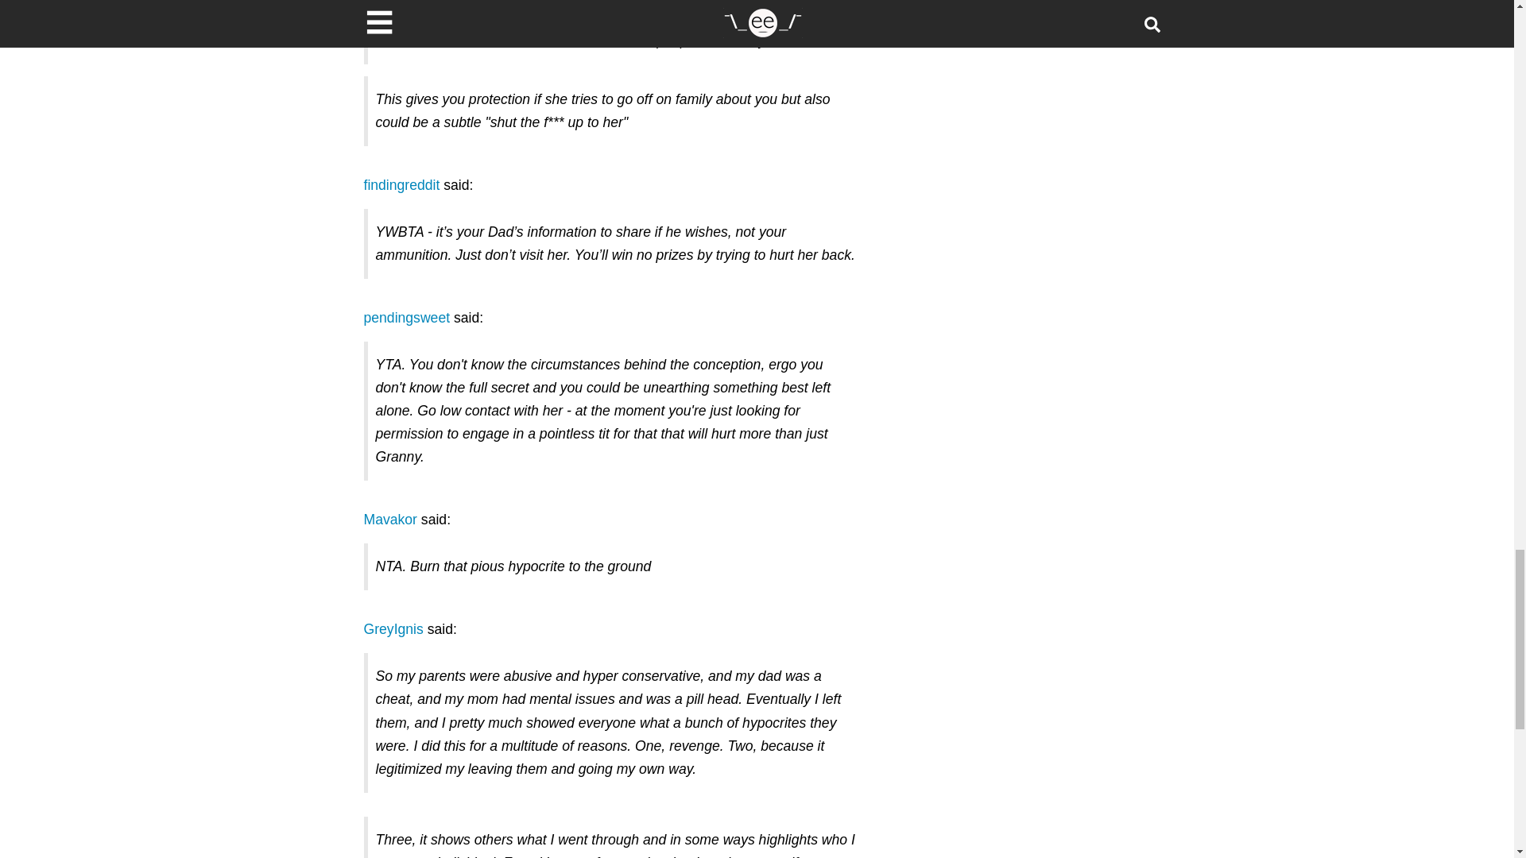 Image resolution: width=1526 pixels, height=858 pixels. Describe the element at coordinates (394, 629) in the screenshot. I see `GreyIgnis` at that location.